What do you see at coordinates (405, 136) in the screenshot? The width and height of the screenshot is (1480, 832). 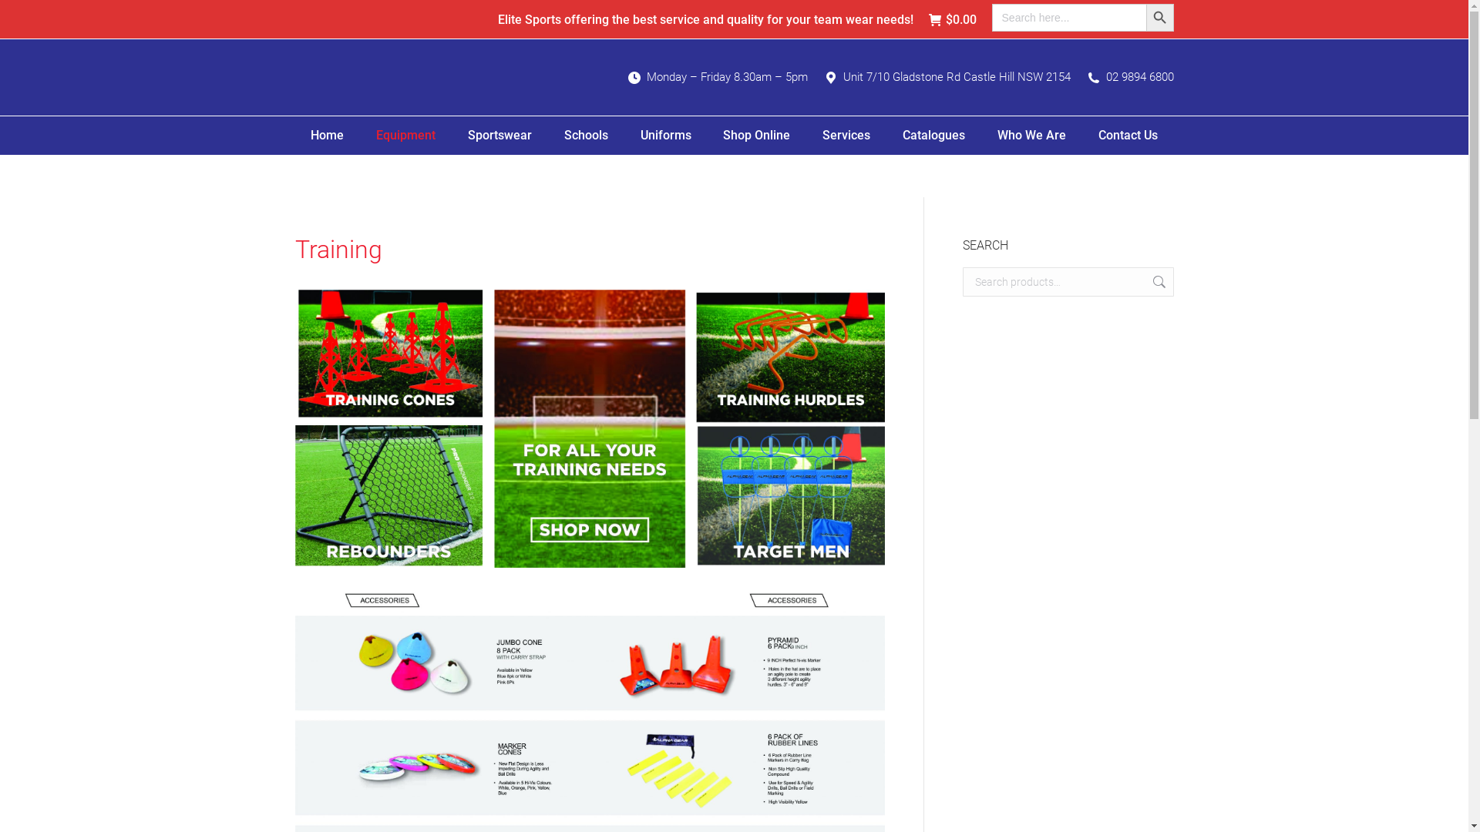 I see `Equipment` at bounding box center [405, 136].